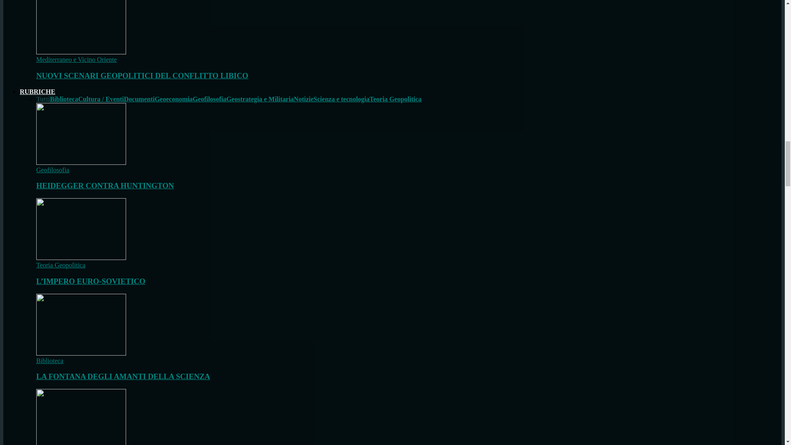 Image resolution: width=791 pixels, height=445 pixels. Describe the element at coordinates (142, 75) in the screenshot. I see `NUOVI SCENARI GEOPOLITICI DEL CONFLITTO LIBICO` at that location.